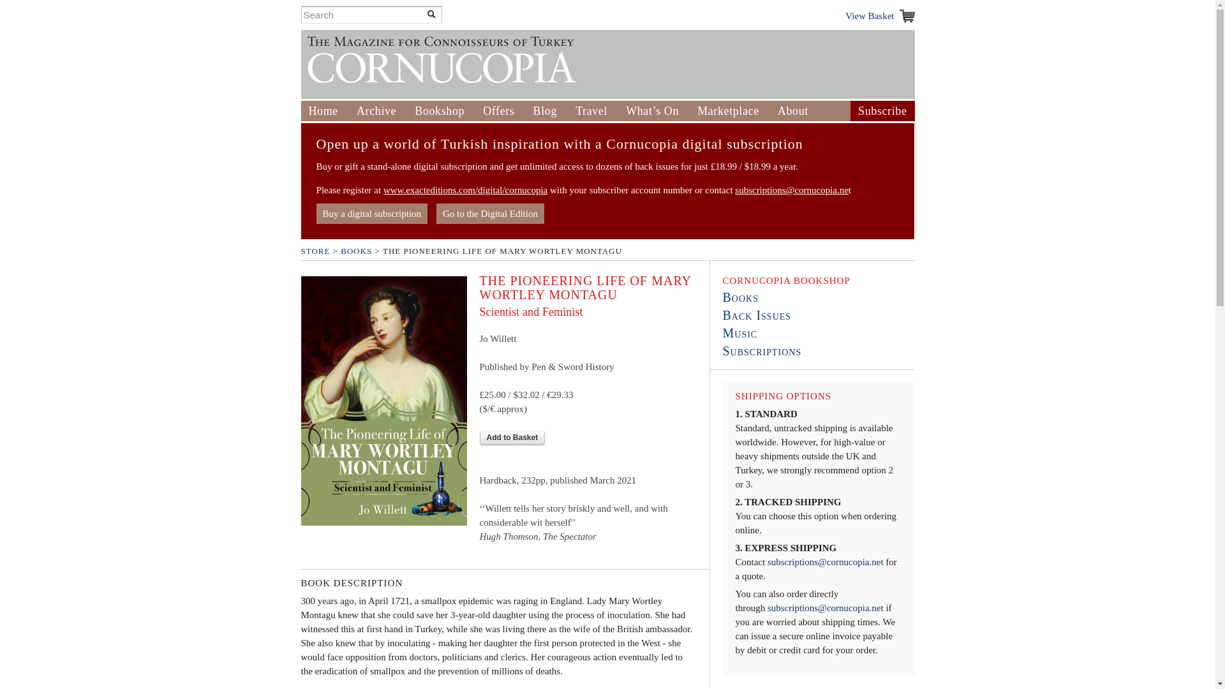 This screenshot has height=689, width=1225. What do you see at coordinates (728, 111) in the screenshot?
I see `Marketplace` at bounding box center [728, 111].